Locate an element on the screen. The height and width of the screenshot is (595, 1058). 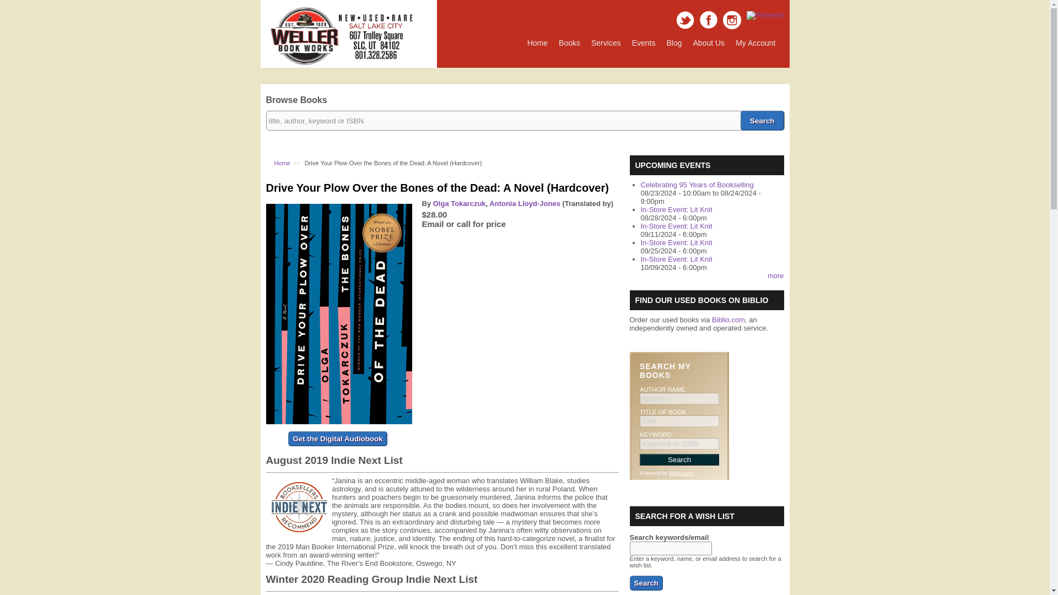
Search is located at coordinates (762, 120).